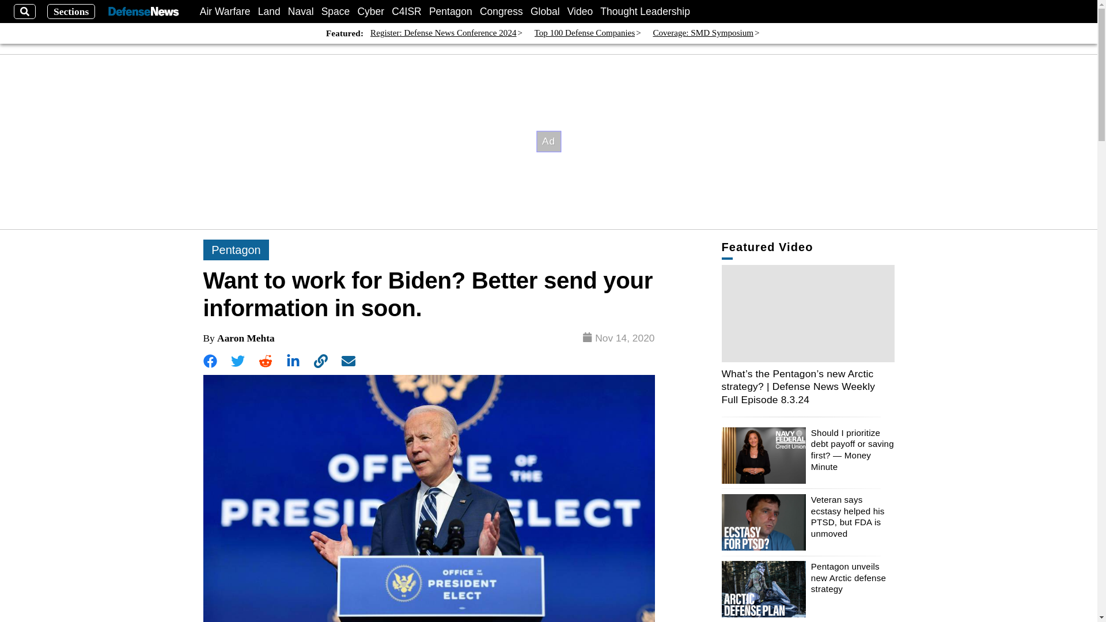 The image size is (1106, 622). I want to click on Space, so click(336, 12).